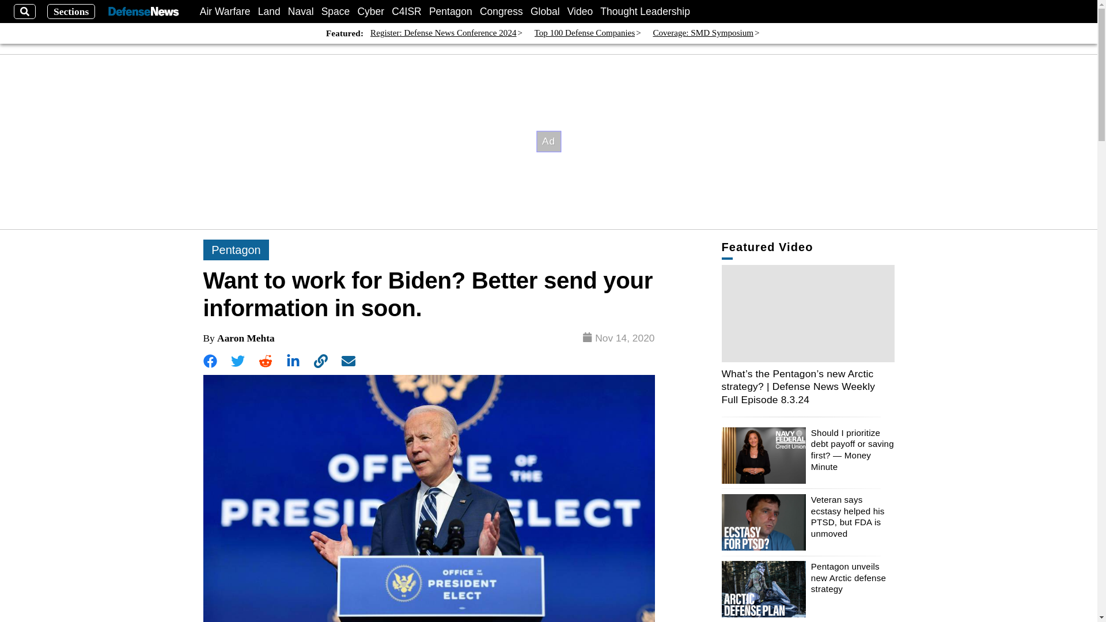 The image size is (1106, 622). I want to click on Space, so click(336, 12).